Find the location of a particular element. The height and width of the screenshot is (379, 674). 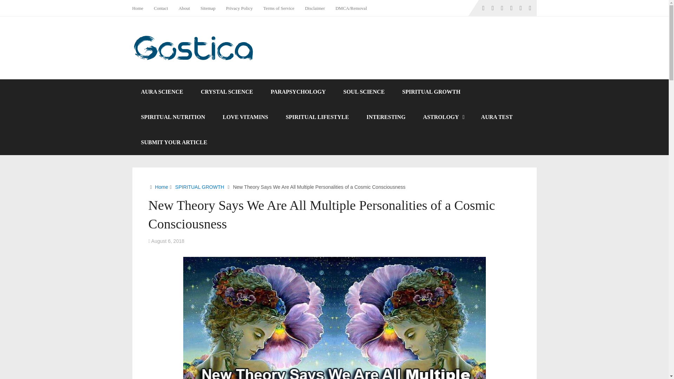

About is located at coordinates (184, 8).